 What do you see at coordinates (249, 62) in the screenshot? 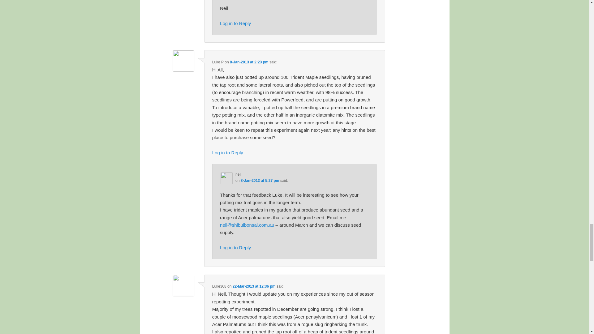
I see `8-Jan-2013 at 2:23 pm` at bounding box center [249, 62].